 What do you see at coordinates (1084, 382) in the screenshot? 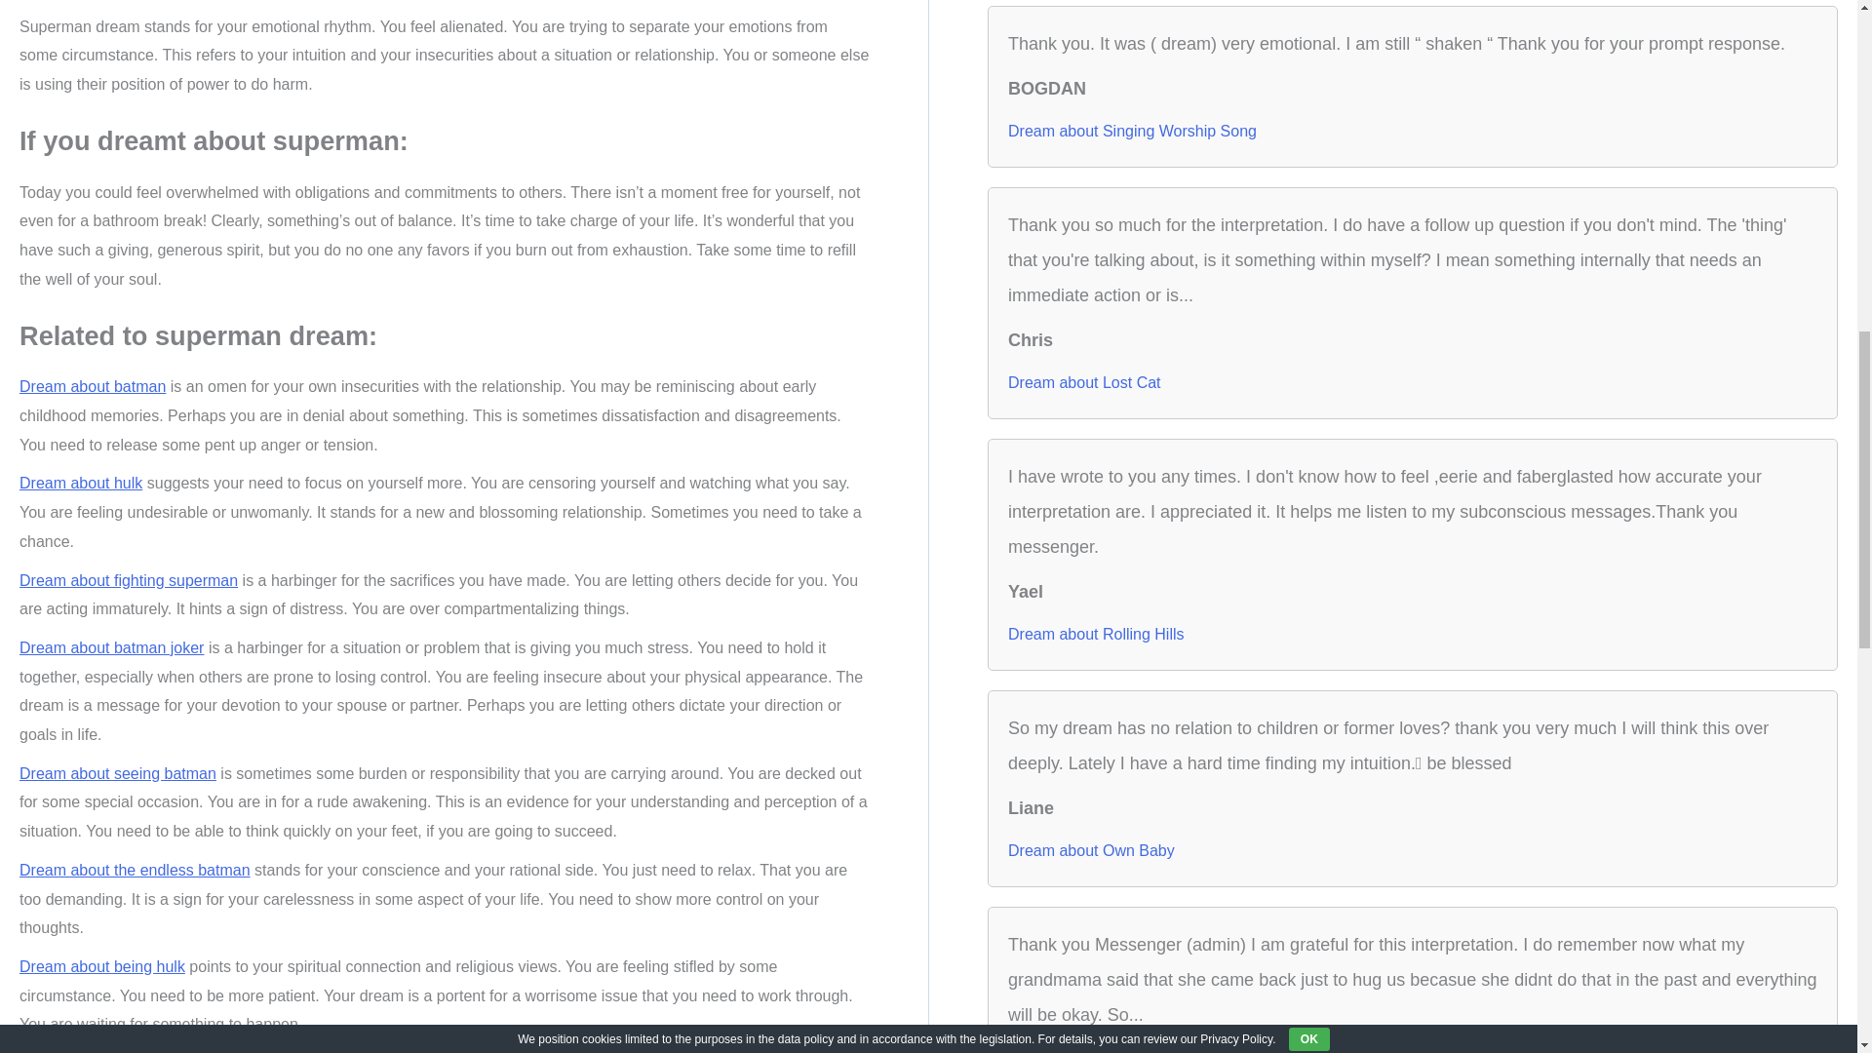
I see `Dream about Lost Cat` at bounding box center [1084, 382].